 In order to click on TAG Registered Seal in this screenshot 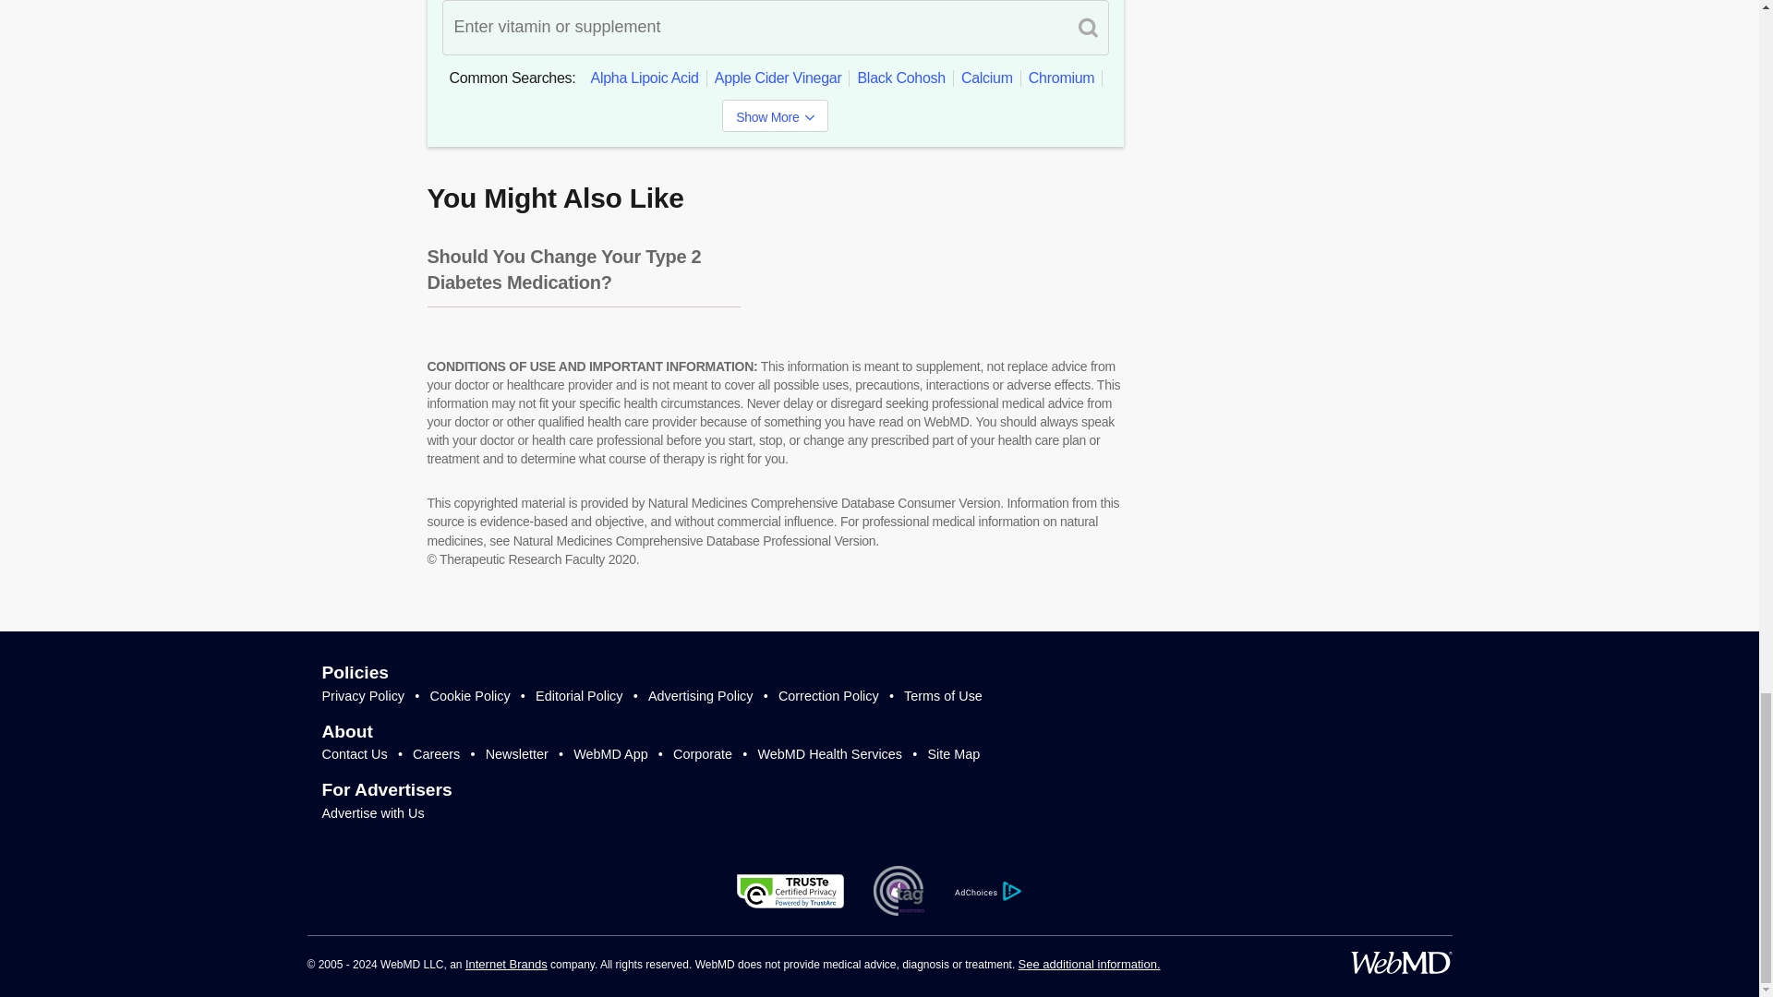, I will do `click(899, 891)`.